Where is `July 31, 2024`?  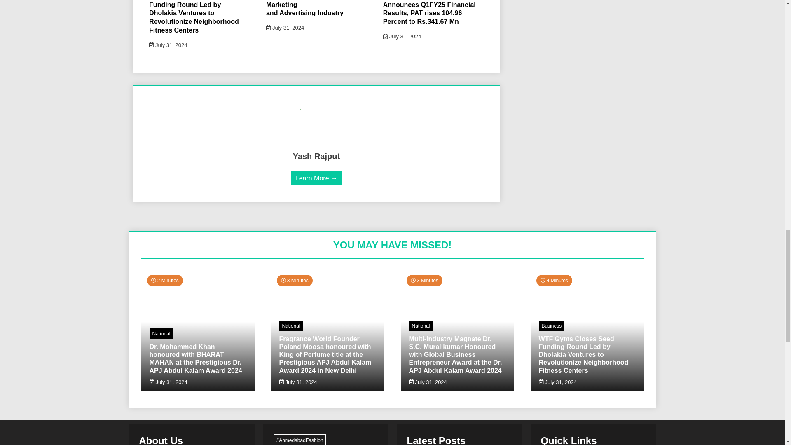 July 31, 2024 is located at coordinates (168, 44).